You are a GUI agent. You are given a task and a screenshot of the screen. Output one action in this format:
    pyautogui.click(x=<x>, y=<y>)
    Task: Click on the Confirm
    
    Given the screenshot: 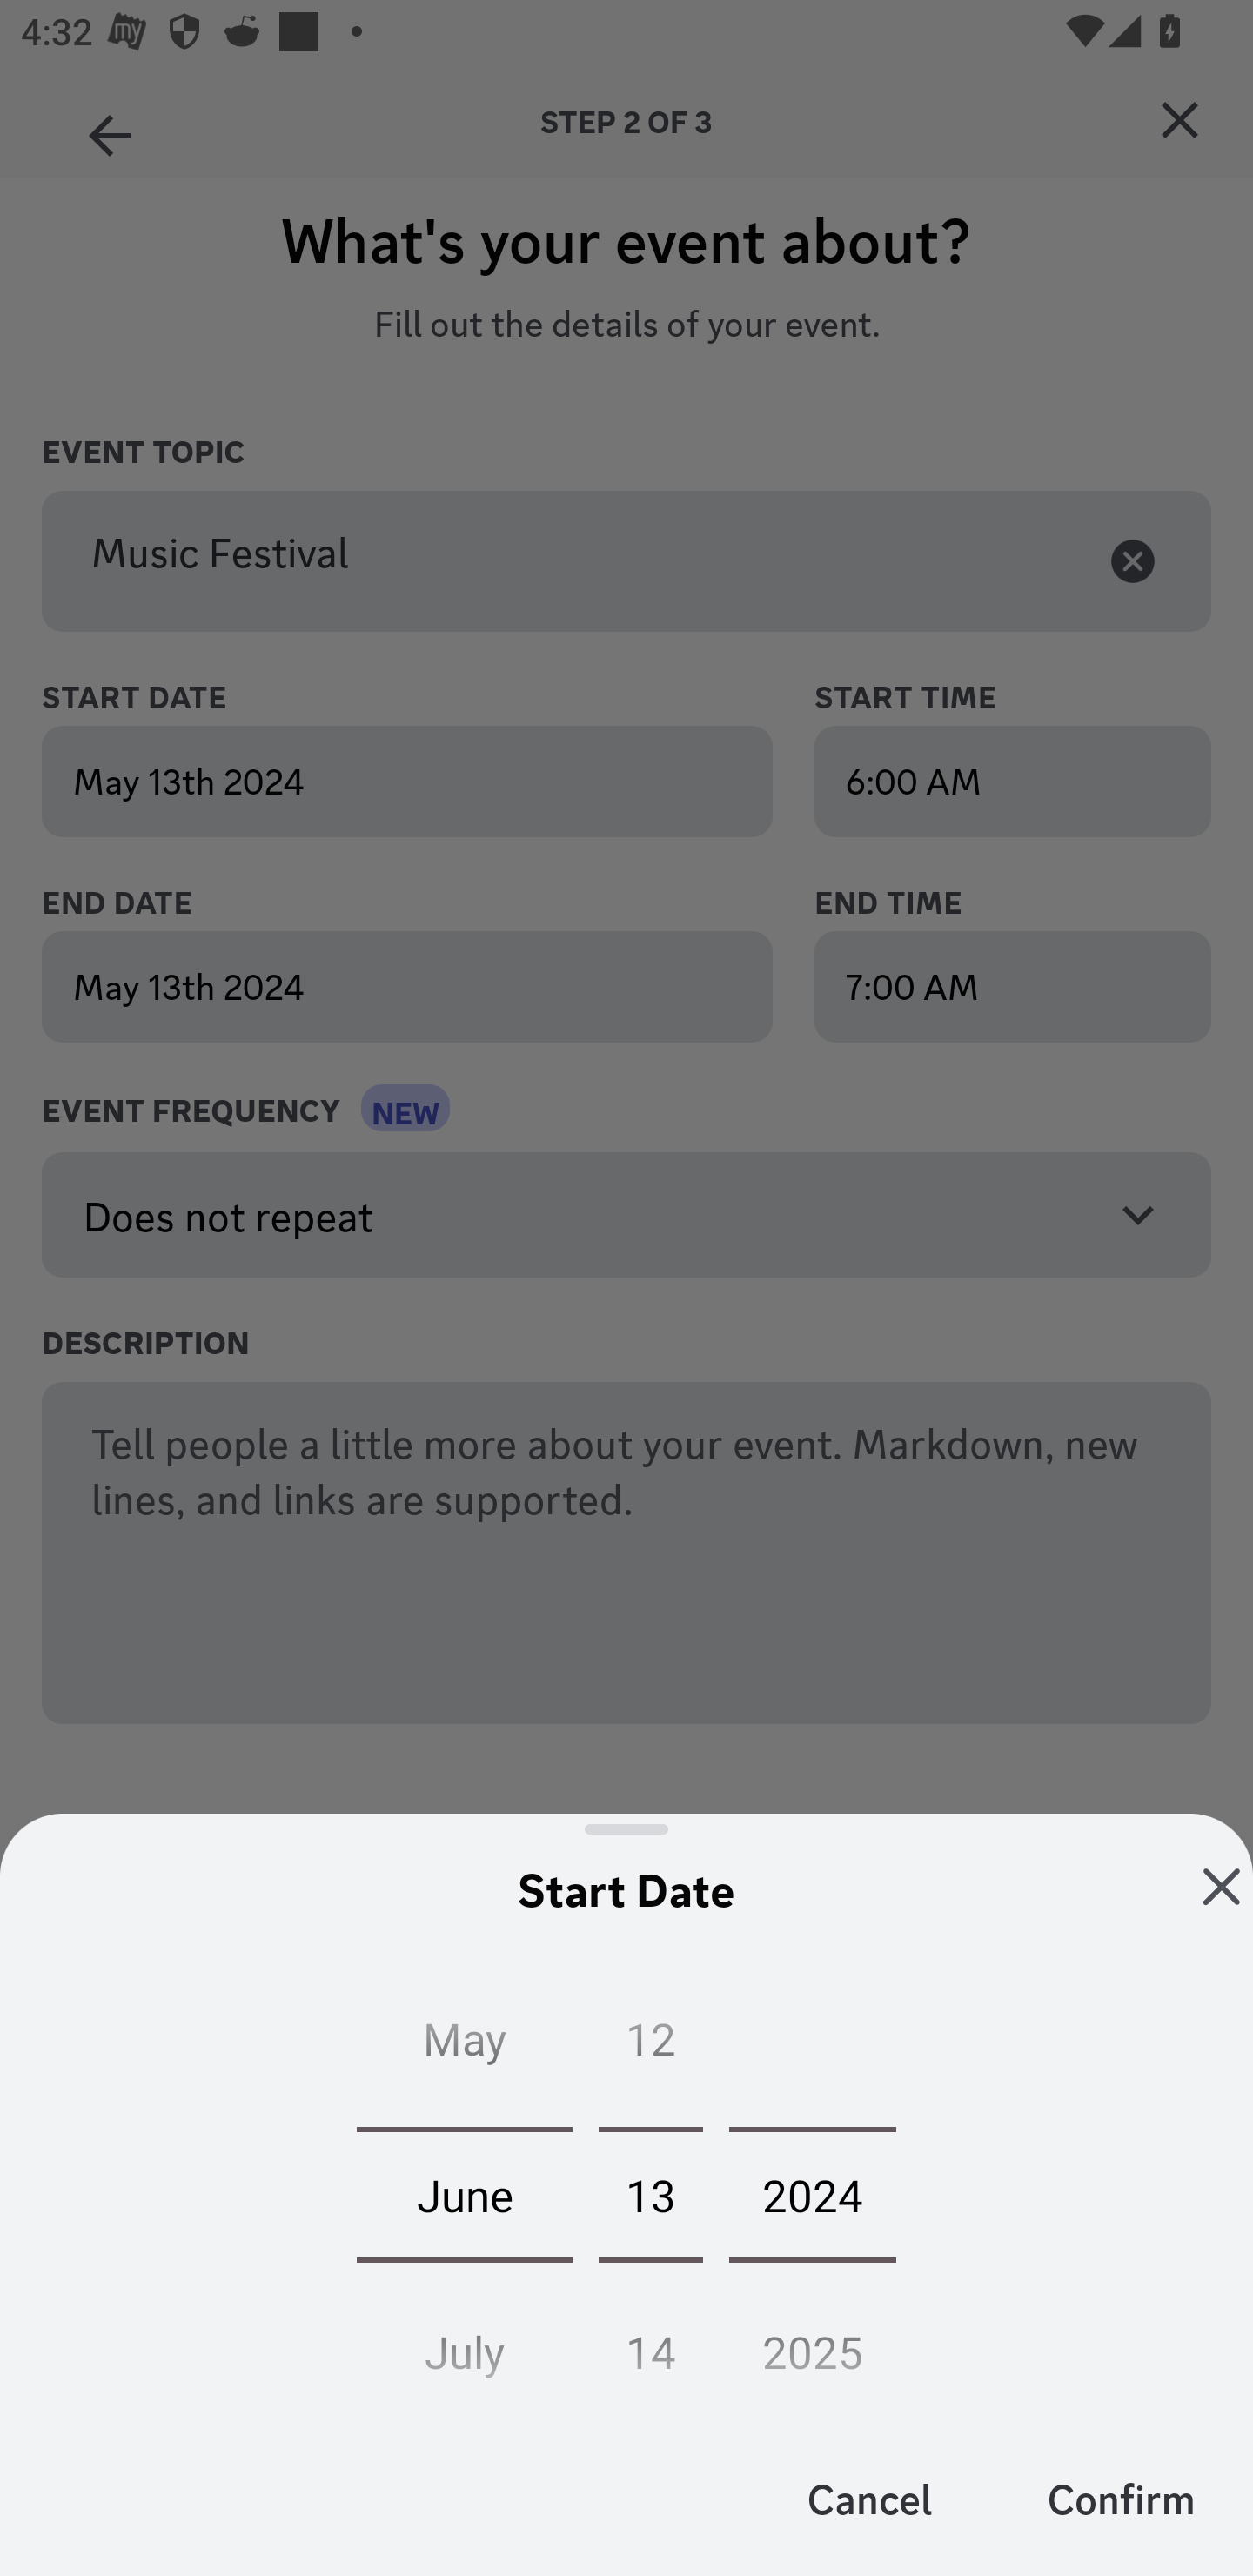 What is the action you would take?
    pyautogui.click(x=1121, y=2498)
    